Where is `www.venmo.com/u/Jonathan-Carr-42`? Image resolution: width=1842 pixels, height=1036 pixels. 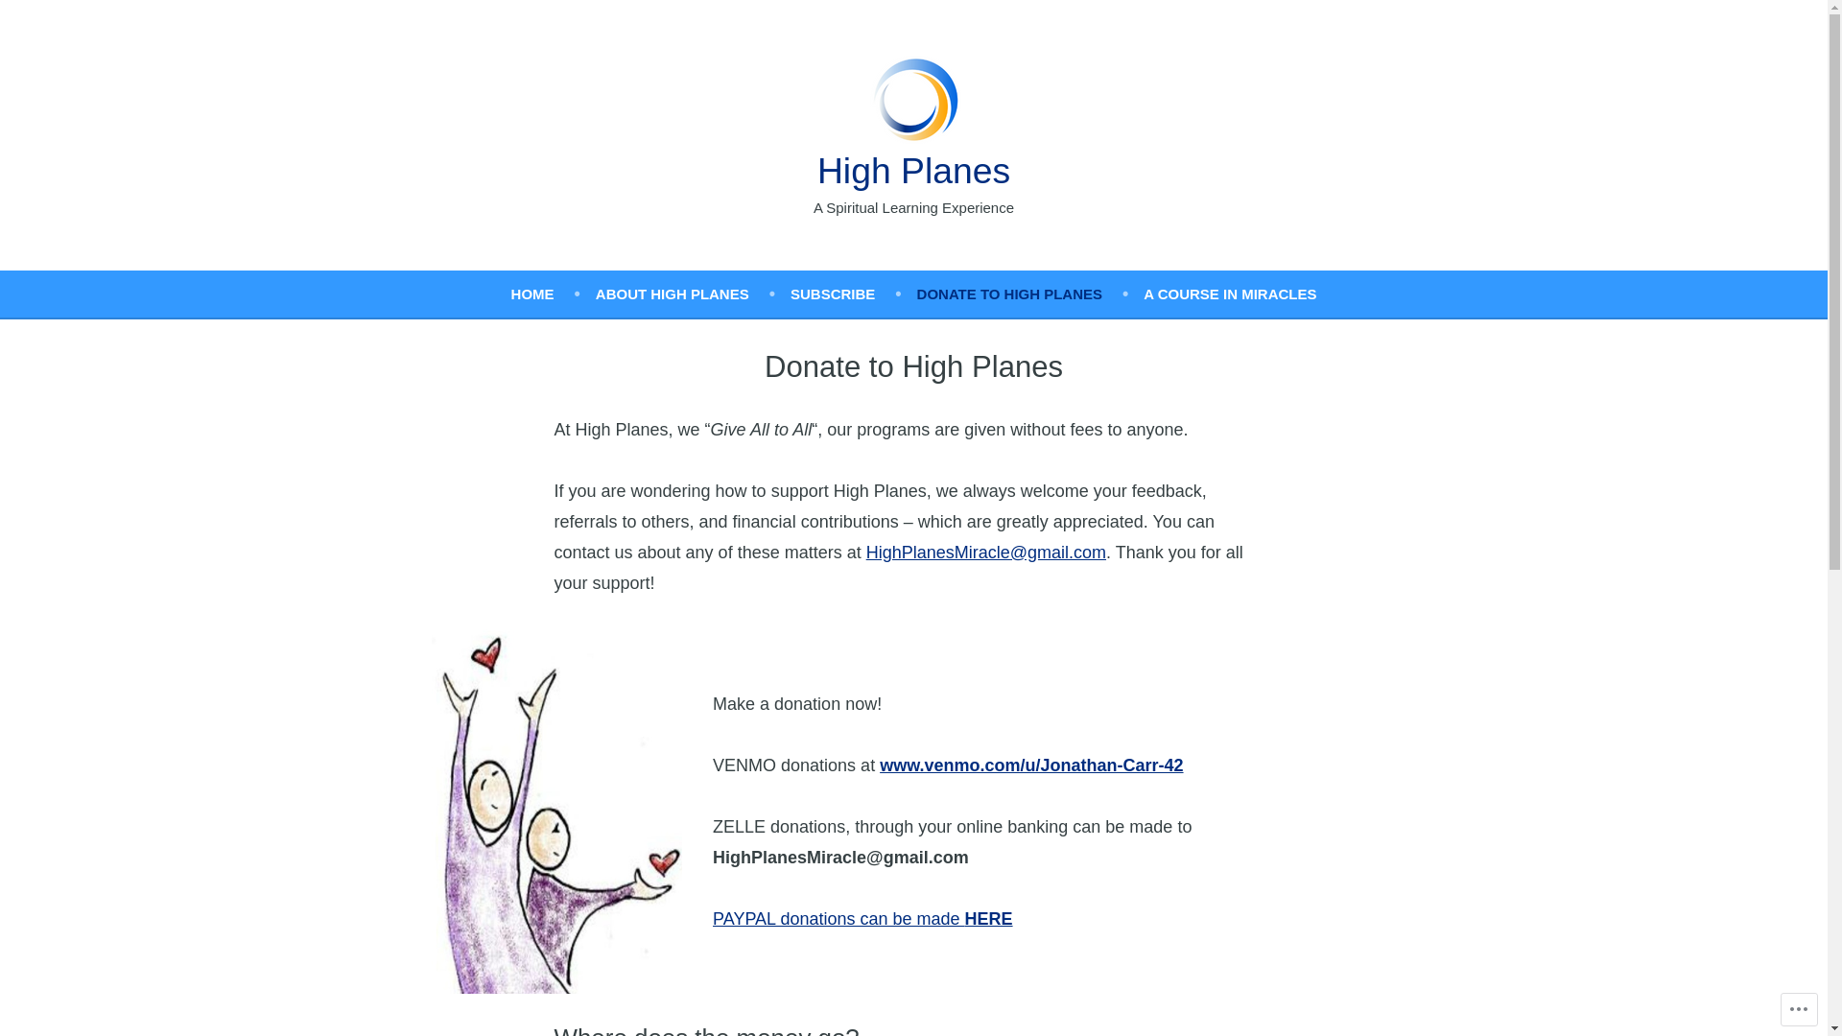
www.venmo.com/u/Jonathan-Carr-42 is located at coordinates (1031, 765).